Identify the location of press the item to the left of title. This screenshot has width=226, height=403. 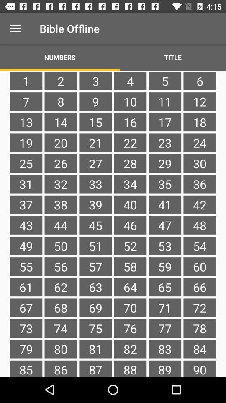
(60, 57).